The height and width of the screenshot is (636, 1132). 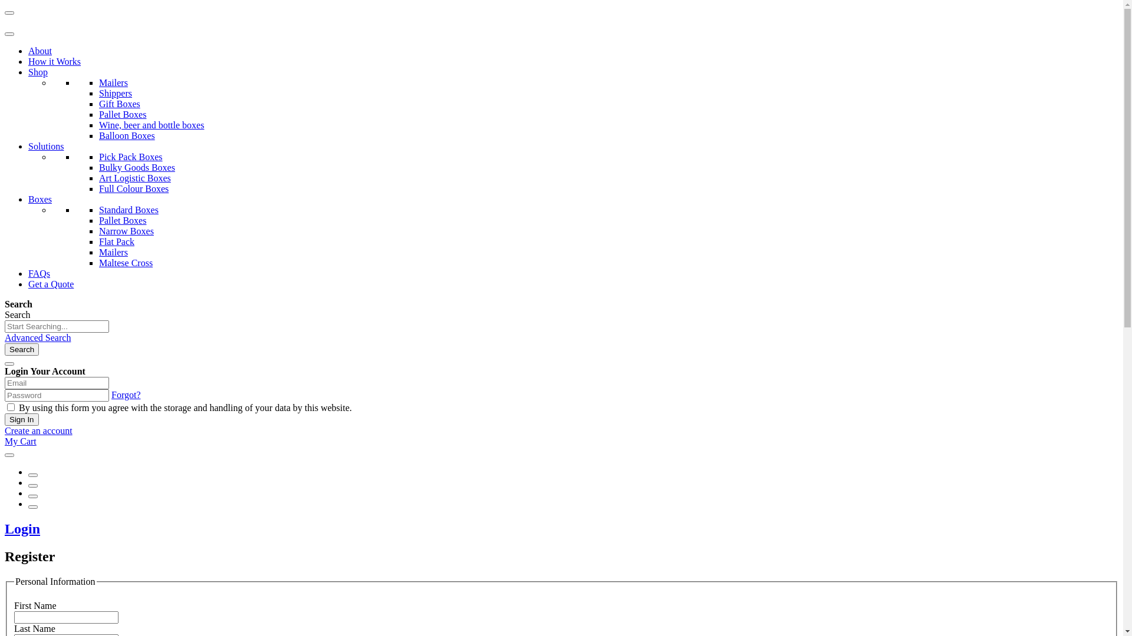 I want to click on Boxes, so click(x=40, y=199).